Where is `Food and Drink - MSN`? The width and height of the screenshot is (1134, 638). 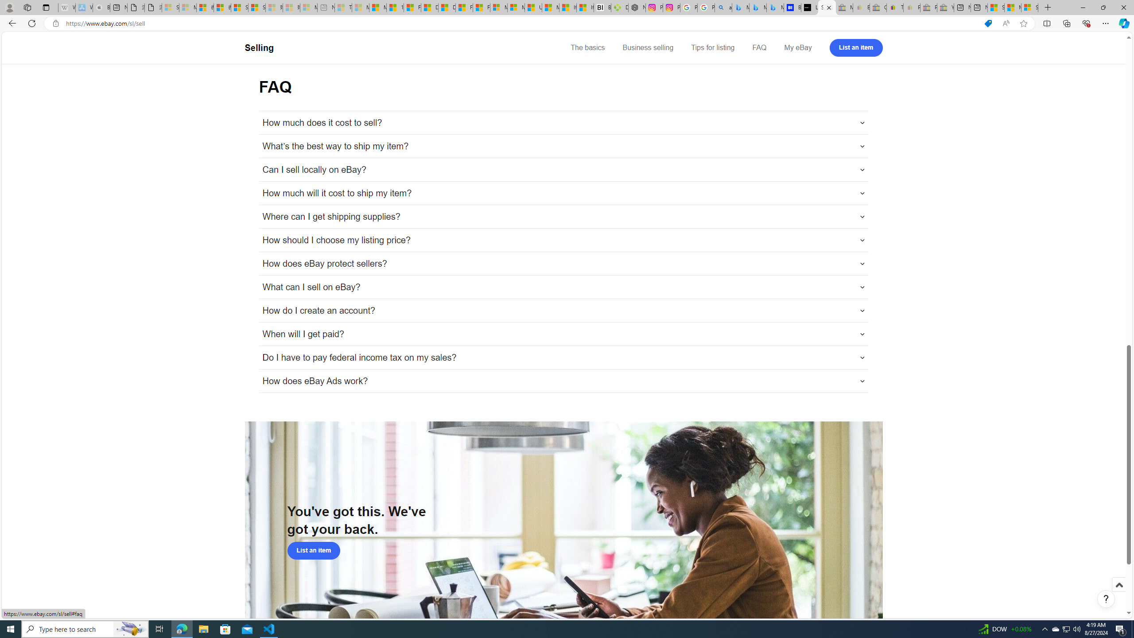
Food and Drink - MSN is located at coordinates (413, 8).